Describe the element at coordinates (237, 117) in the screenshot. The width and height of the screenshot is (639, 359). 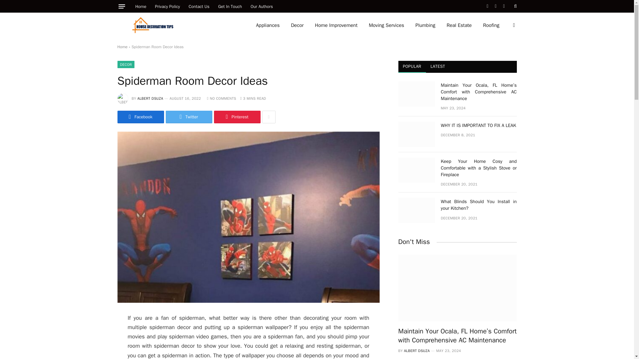
I see `Share on Pinterest` at that location.